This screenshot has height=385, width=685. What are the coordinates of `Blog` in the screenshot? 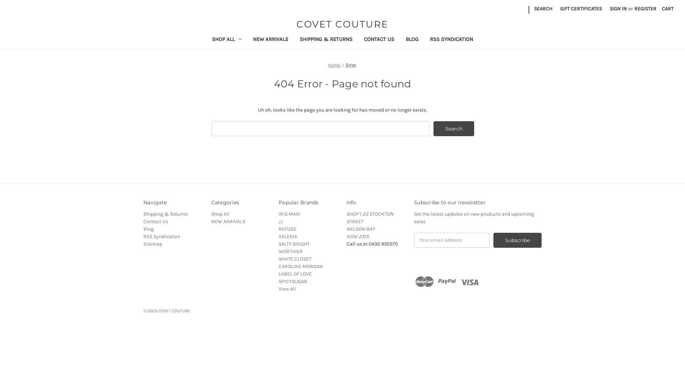 It's located at (148, 229).